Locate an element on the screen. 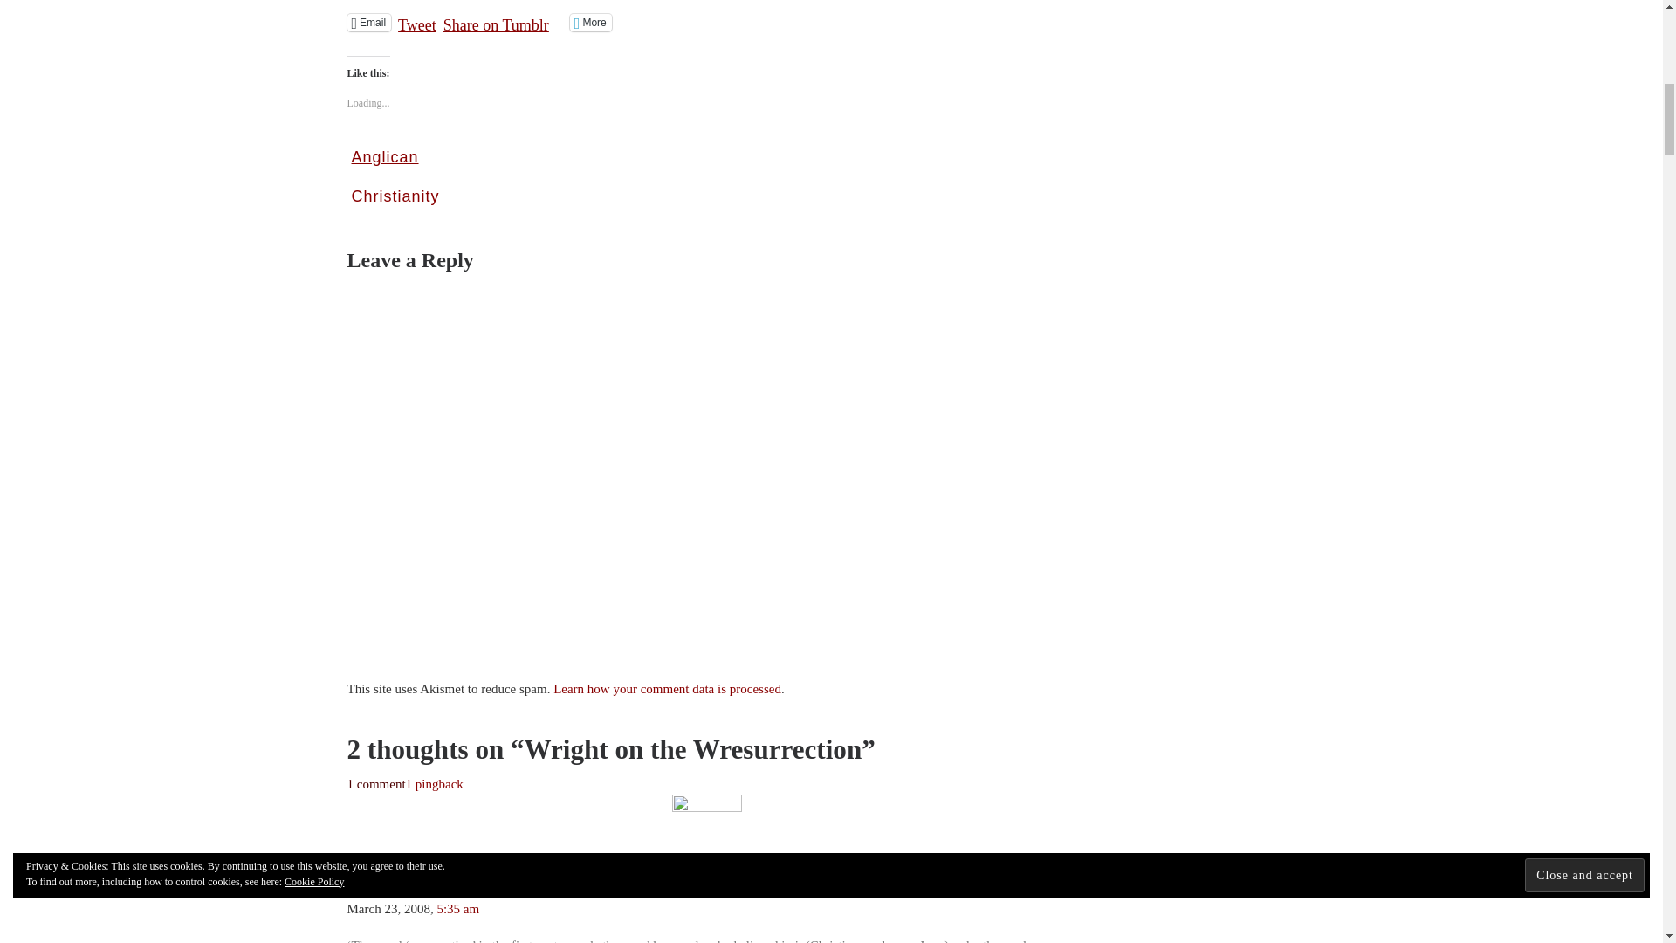 The width and height of the screenshot is (1676, 943). View all posts in Christianity is located at coordinates (395, 197).